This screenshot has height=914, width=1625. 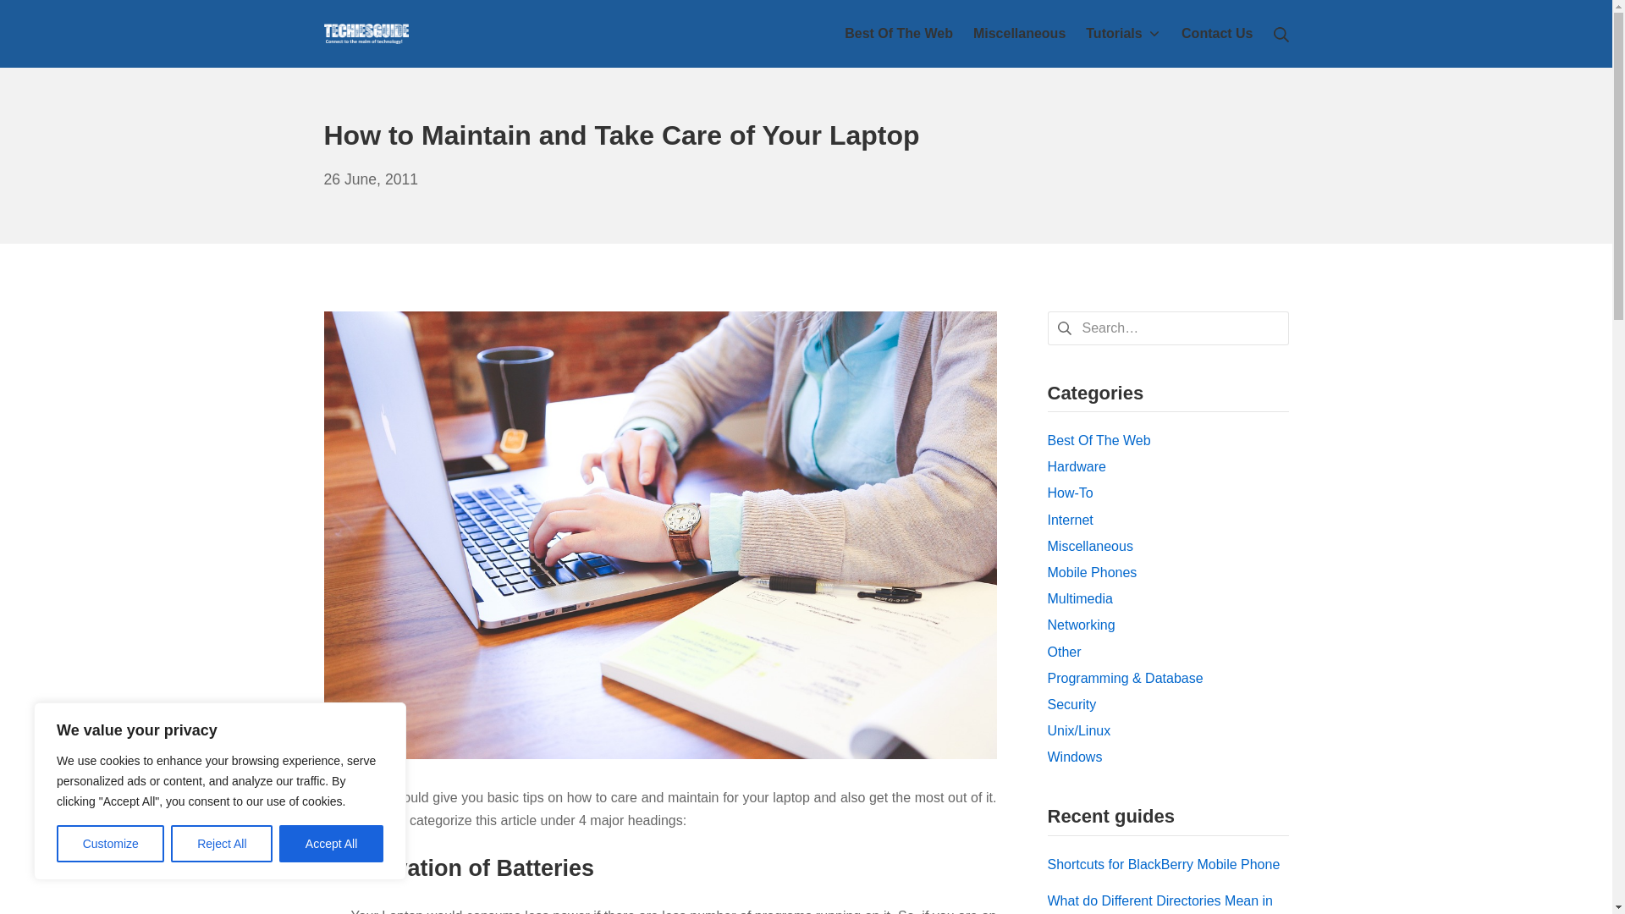 I want to click on Reject All, so click(x=222, y=844).